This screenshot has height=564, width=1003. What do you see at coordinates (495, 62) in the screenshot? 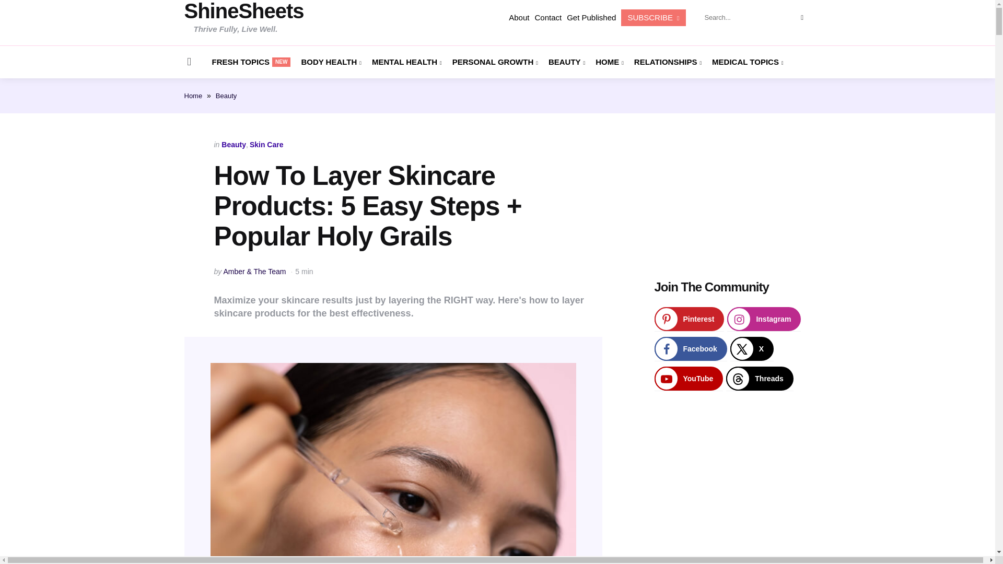
I see `MENTAL HEALTH` at bounding box center [495, 62].